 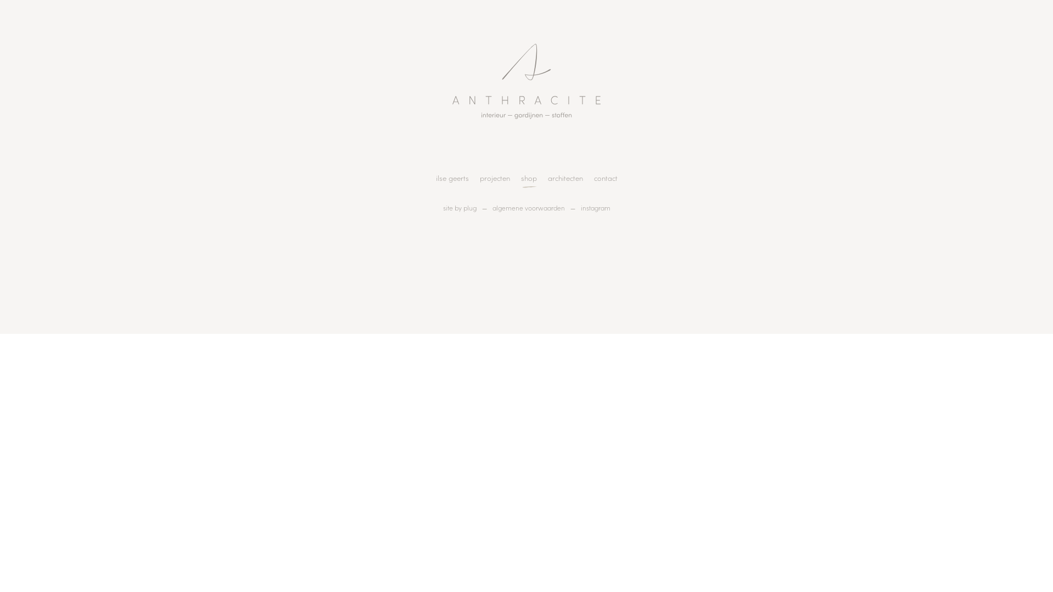 I want to click on shop, so click(x=529, y=178).